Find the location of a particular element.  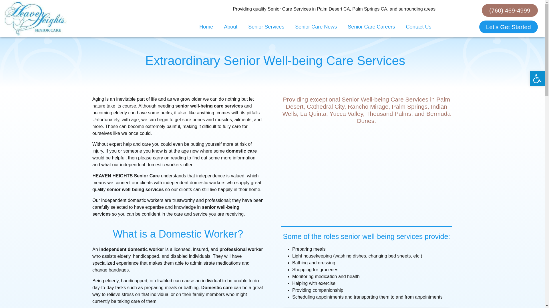

Senior Care News is located at coordinates (316, 27).